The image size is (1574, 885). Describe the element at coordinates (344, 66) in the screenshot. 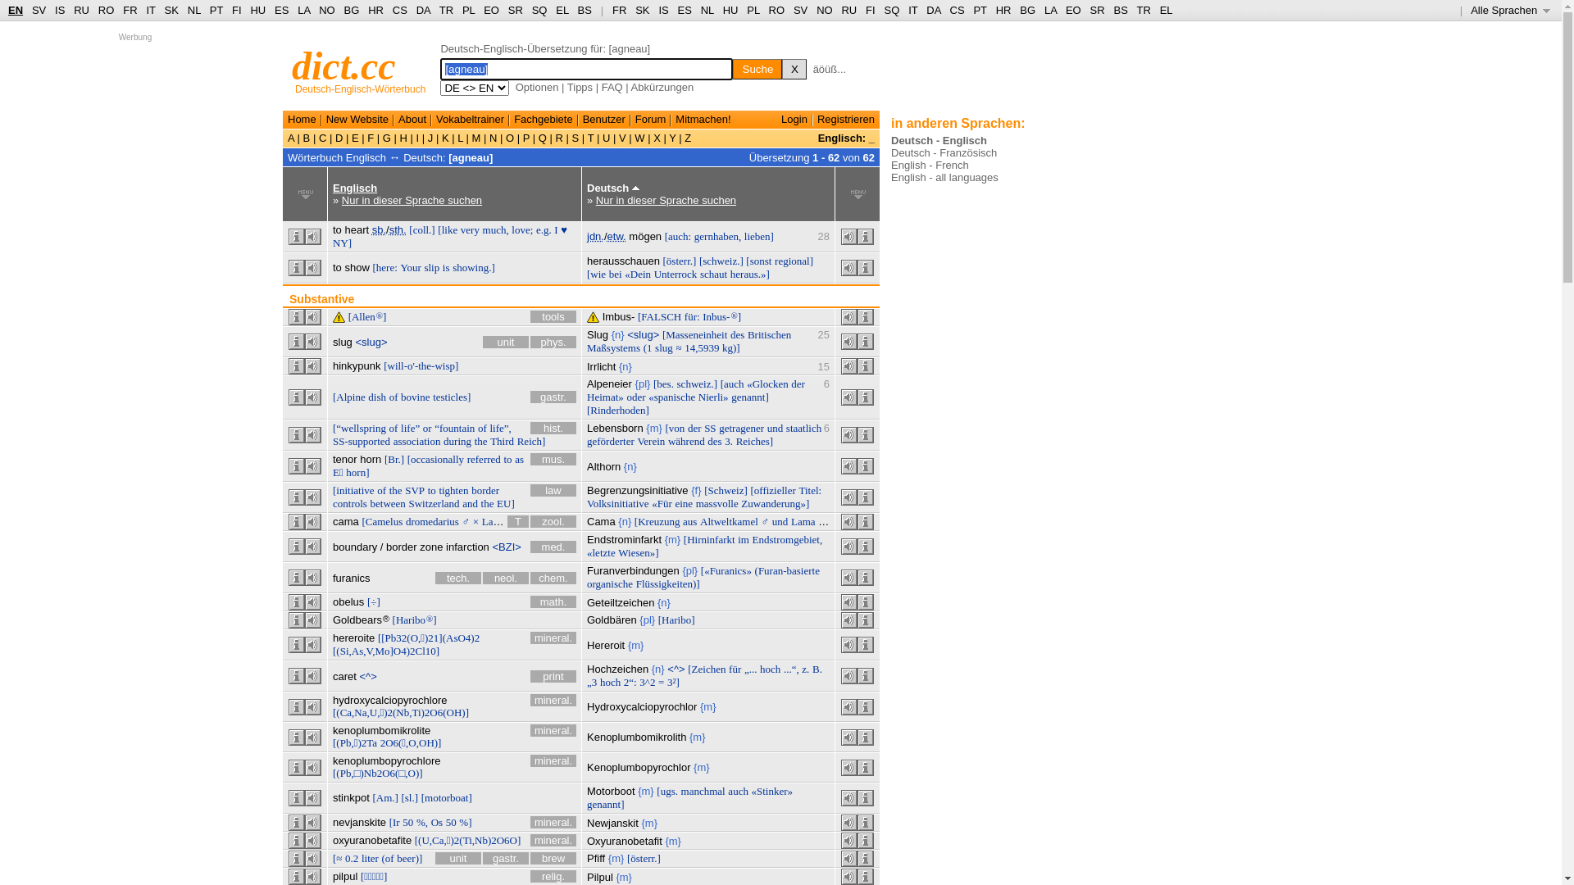

I see `dict.cc` at that location.